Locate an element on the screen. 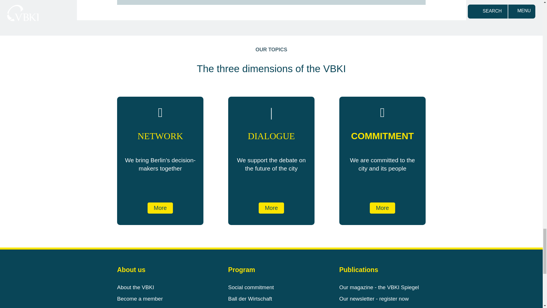 The width and height of the screenshot is (547, 308). More is located at coordinates (382, 208).